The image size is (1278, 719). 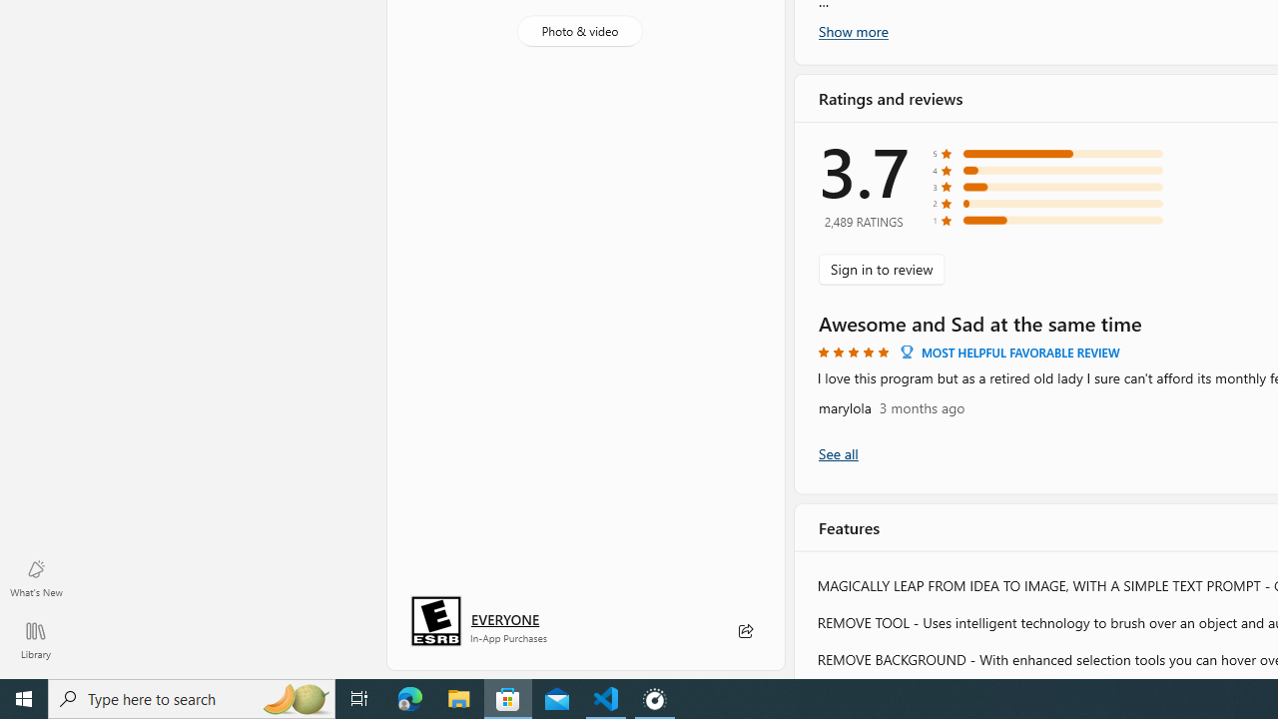 What do you see at coordinates (837, 453) in the screenshot?
I see `Show all ratings and reviews` at bounding box center [837, 453].